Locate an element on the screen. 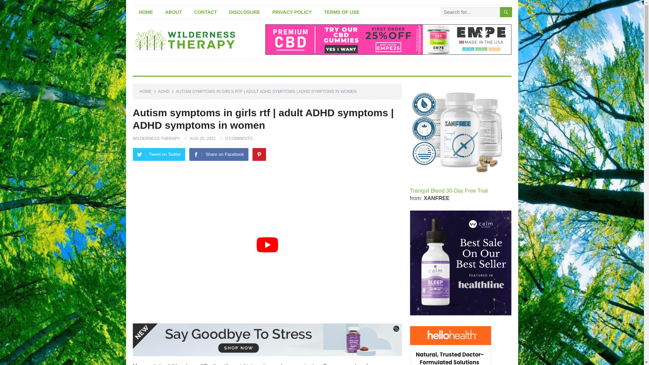  CONTACT is located at coordinates (205, 12).